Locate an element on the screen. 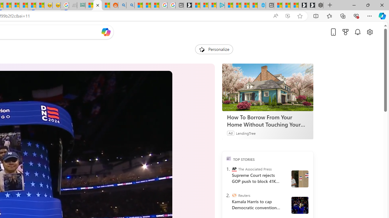 The height and width of the screenshot is (218, 389).  Harris and Walz campaign in Wisconsin is located at coordinates (300, 205).